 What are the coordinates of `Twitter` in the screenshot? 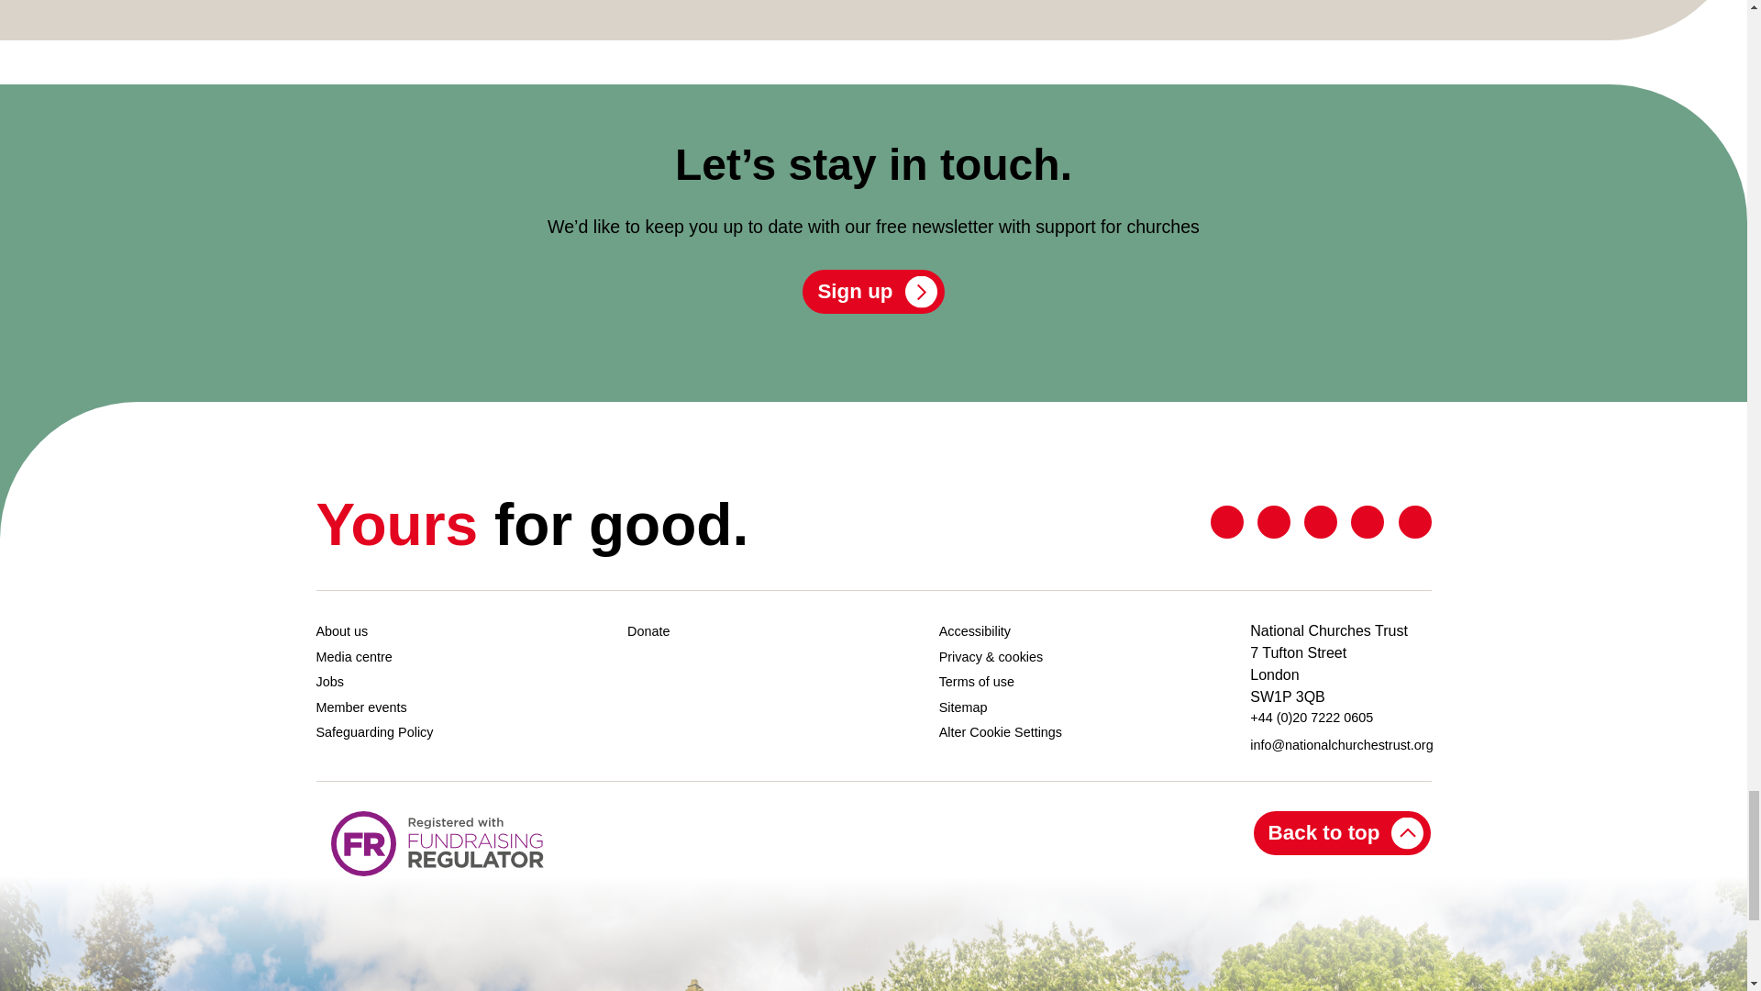 It's located at (1227, 522).